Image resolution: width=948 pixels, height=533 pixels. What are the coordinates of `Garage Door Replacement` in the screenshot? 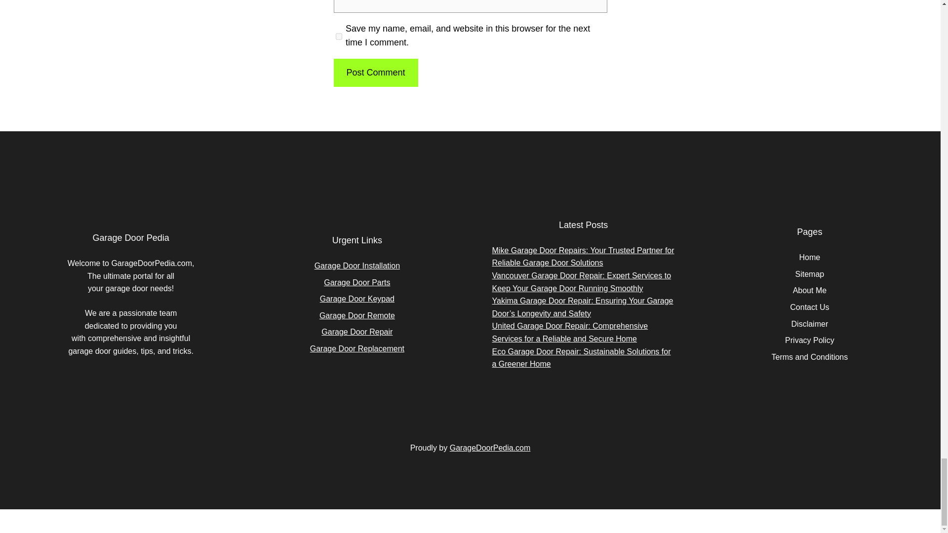 It's located at (357, 348).